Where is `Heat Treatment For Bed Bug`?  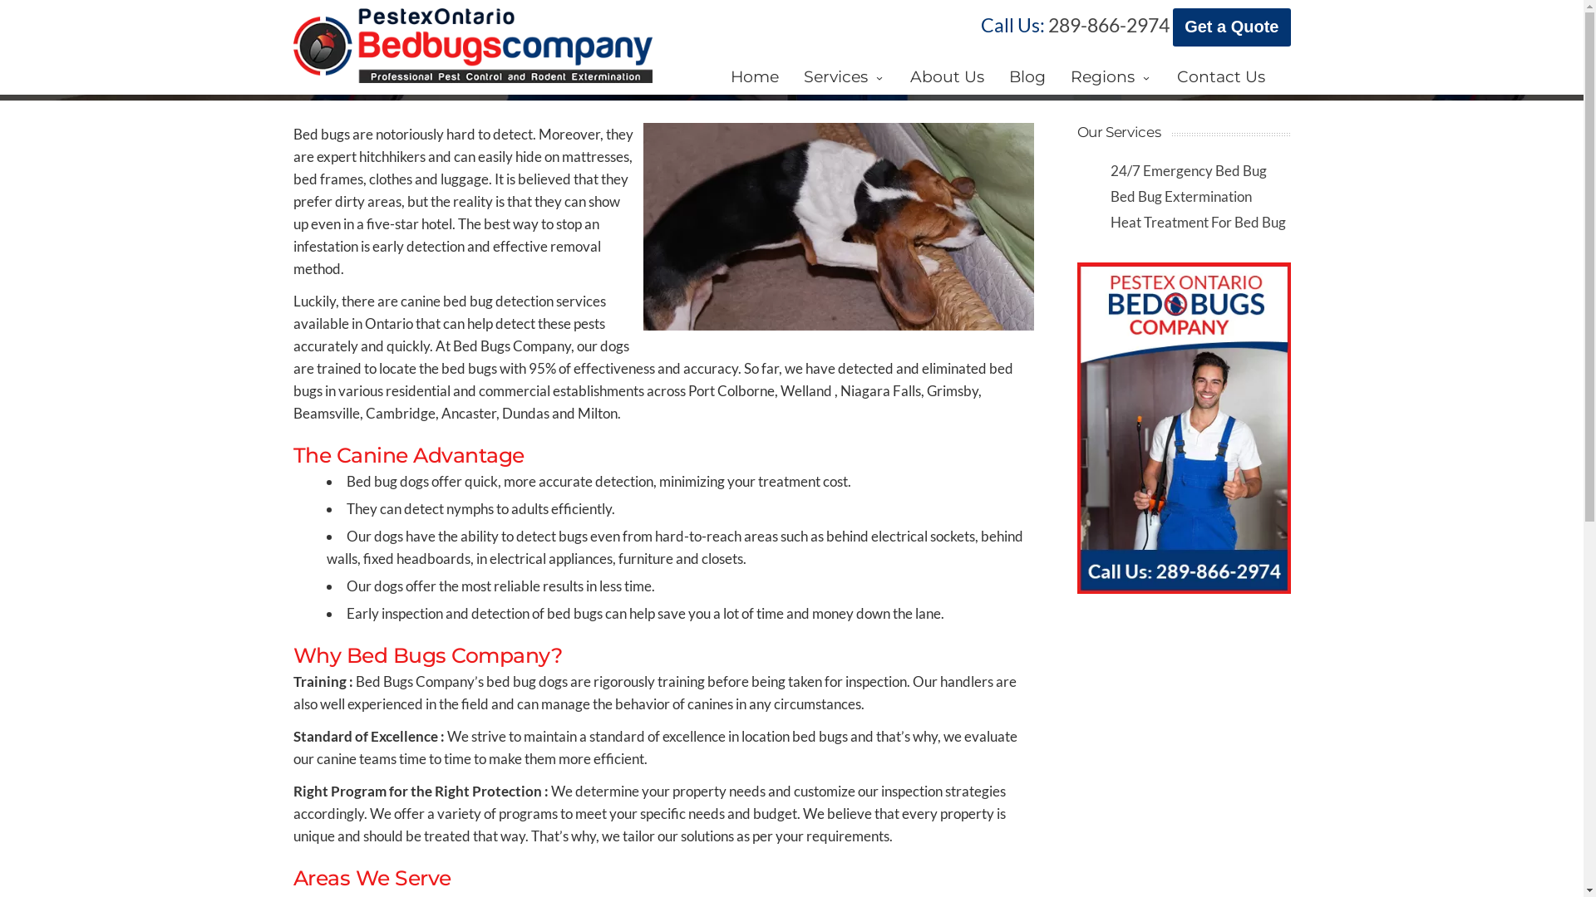 Heat Treatment For Bed Bug is located at coordinates (1199, 223).